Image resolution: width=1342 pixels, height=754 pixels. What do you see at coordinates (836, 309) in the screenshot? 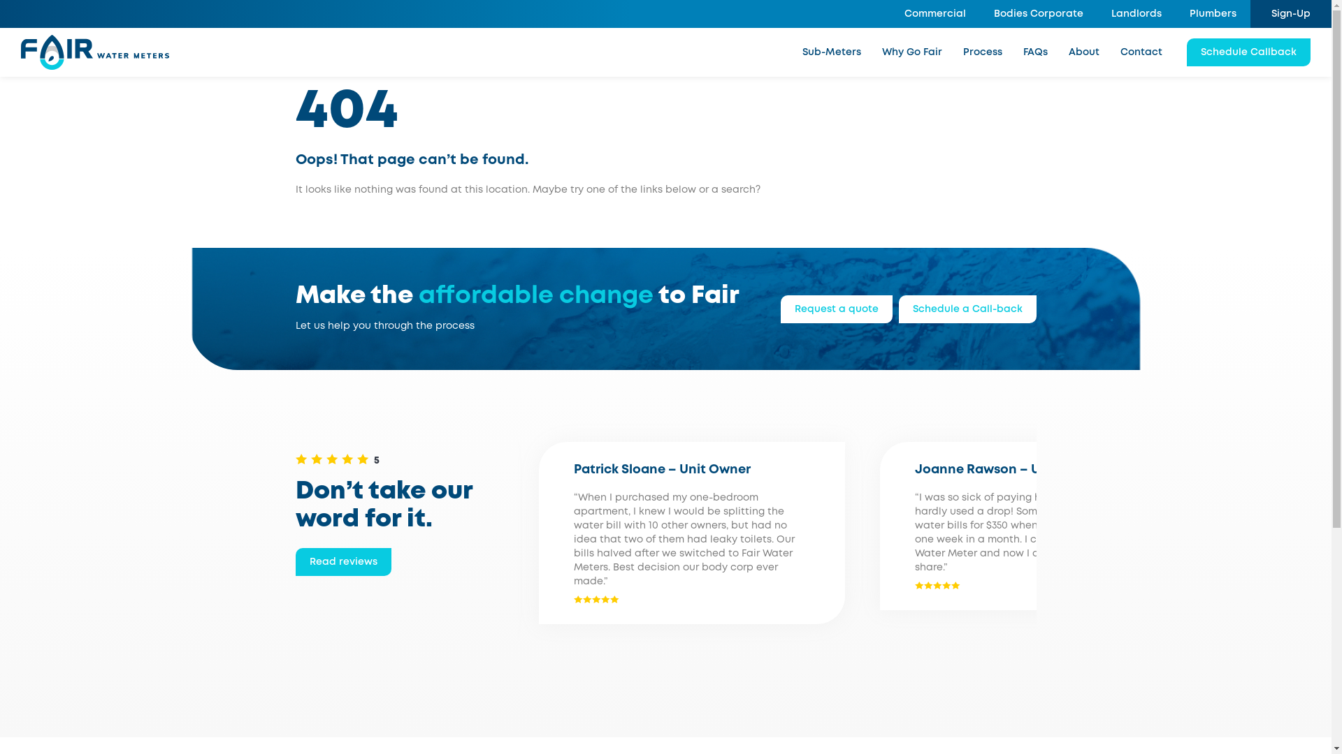
I see `Request a quote` at bounding box center [836, 309].